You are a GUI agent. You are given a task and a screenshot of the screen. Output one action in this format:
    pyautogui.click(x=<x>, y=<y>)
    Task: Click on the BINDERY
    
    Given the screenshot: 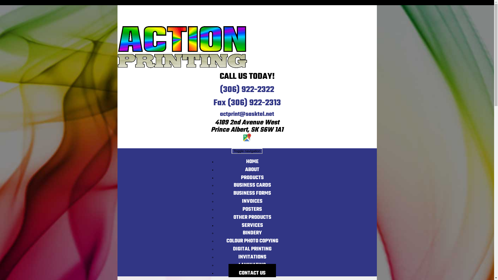 What is the action you would take?
    pyautogui.click(x=252, y=230)
    